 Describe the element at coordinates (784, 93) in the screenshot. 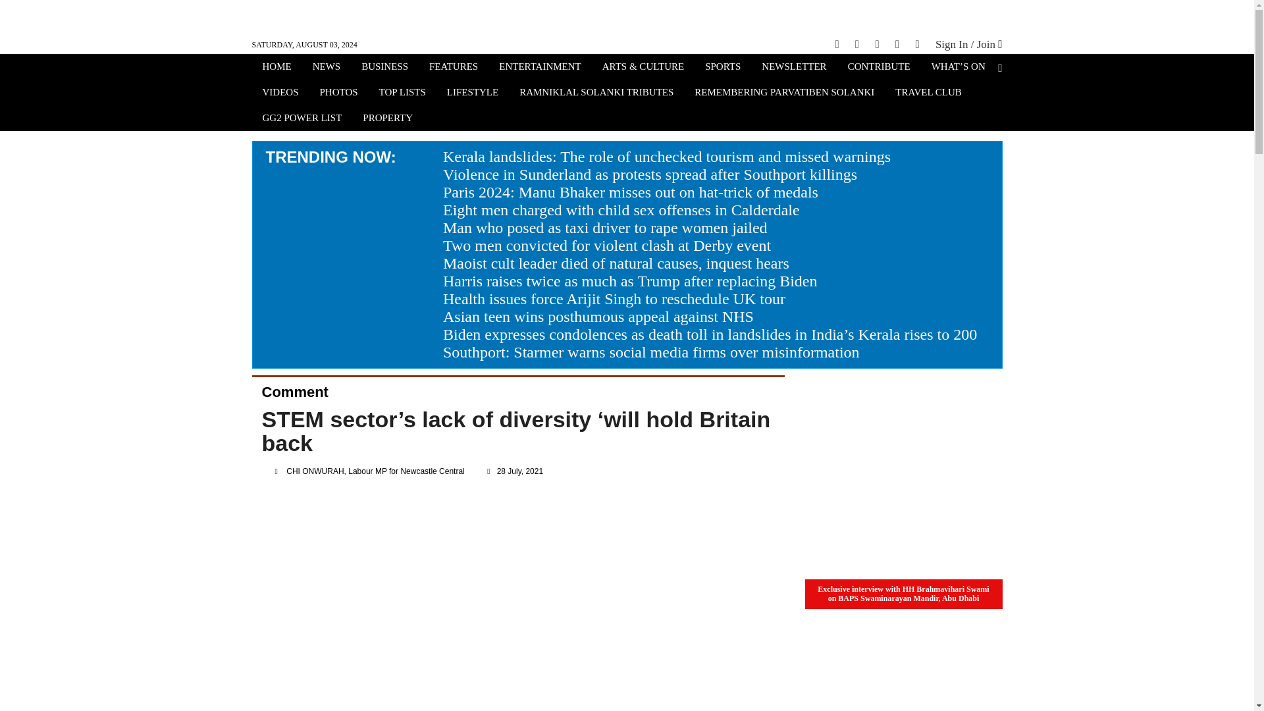

I see `REMEMBERING PARVATIBEN SOLANKI` at that location.